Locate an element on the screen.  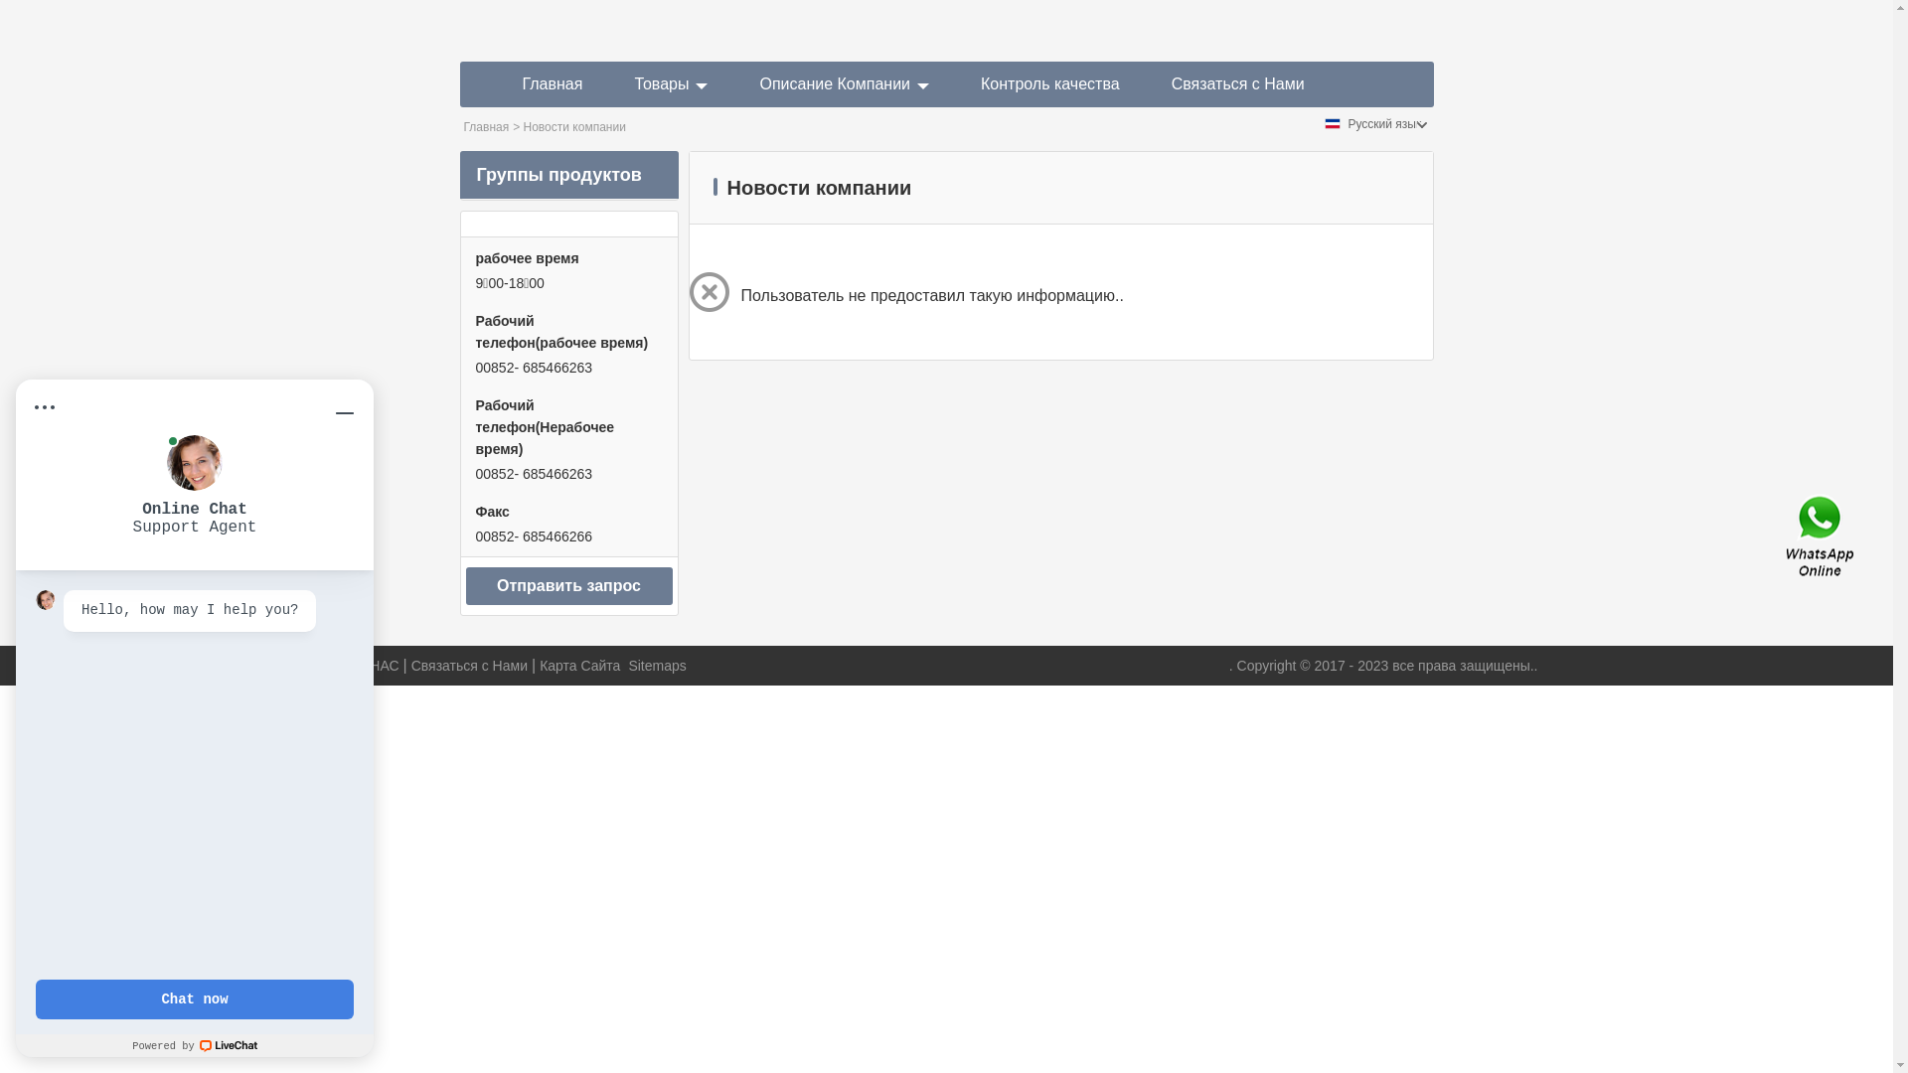
Sitemaps is located at coordinates (657, 666).